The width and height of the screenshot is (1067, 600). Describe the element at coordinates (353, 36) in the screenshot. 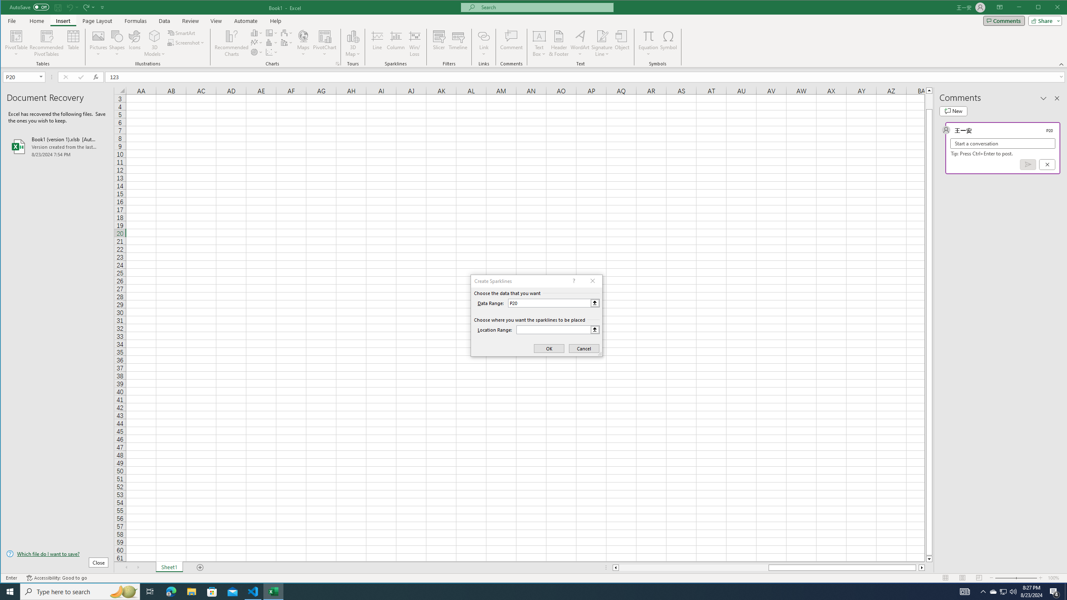

I see `3D Map` at that location.